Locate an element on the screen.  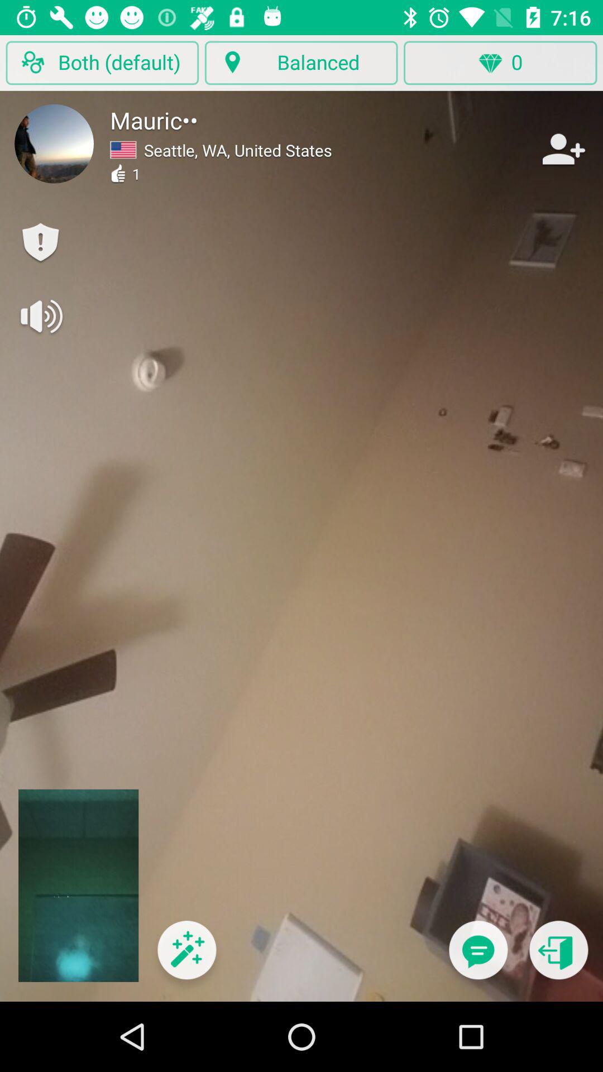
add person is located at coordinates (562, 149).